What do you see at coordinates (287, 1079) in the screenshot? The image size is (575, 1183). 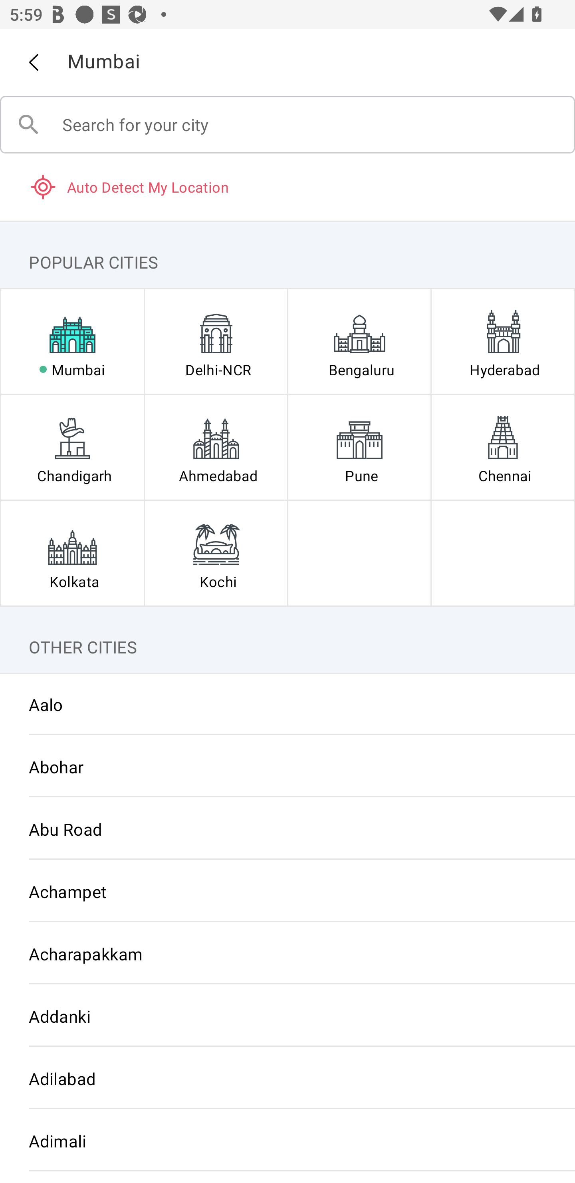 I see `Adilabad` at bounding box center [287, 1079].